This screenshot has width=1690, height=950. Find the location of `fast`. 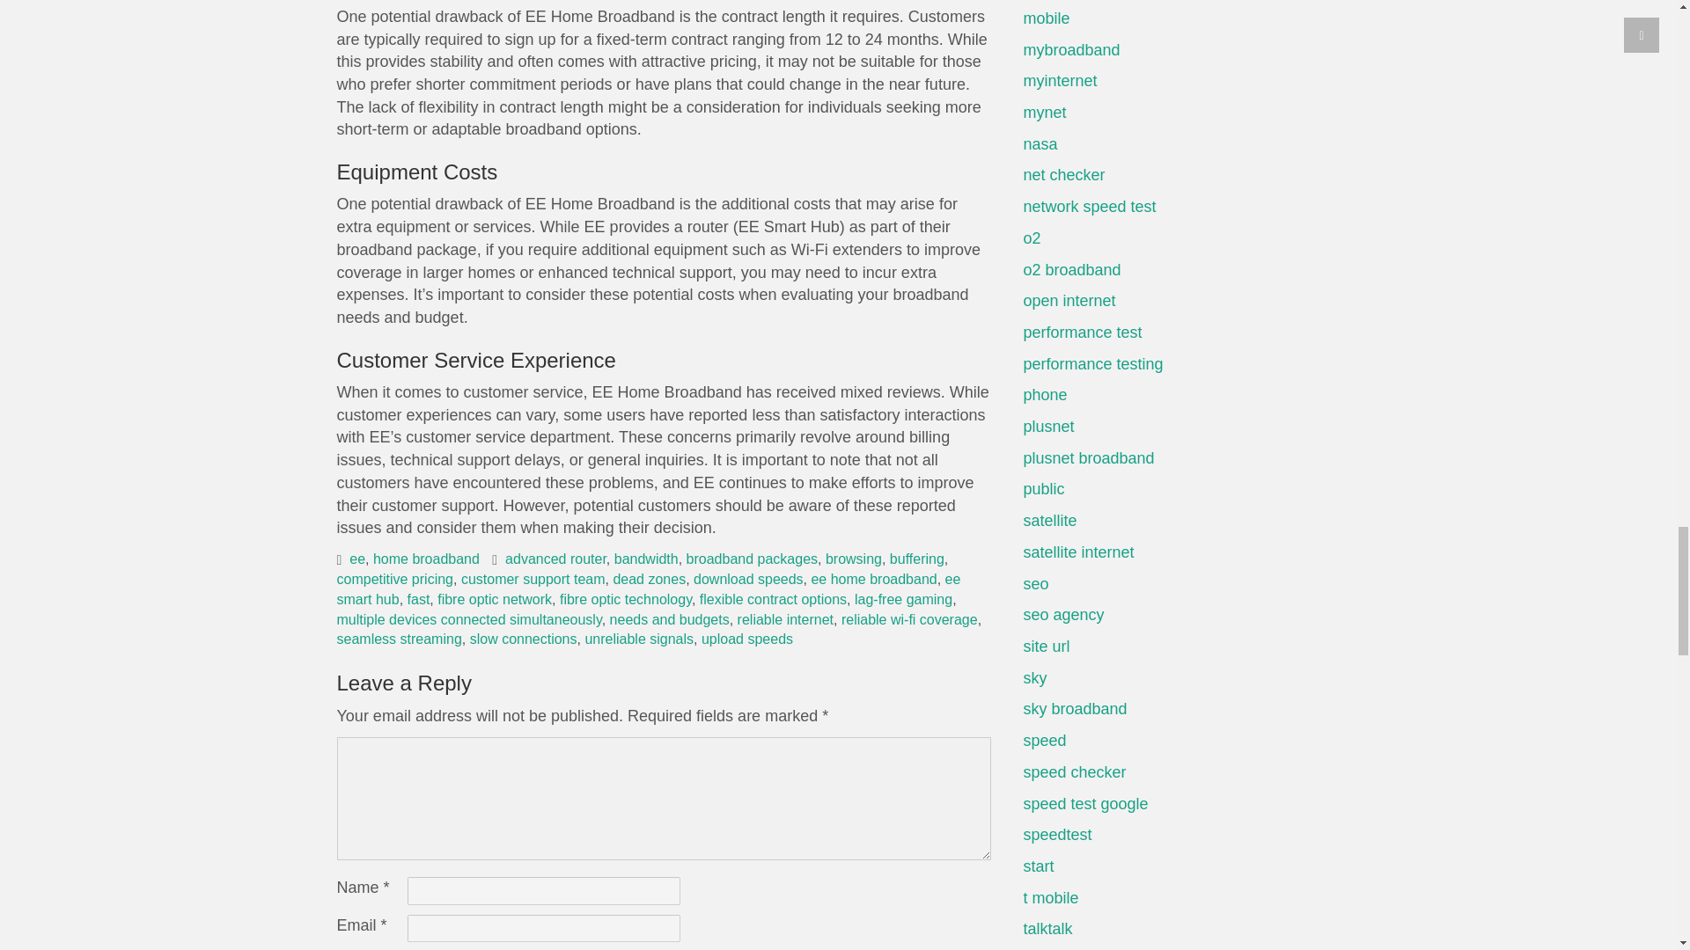

fast is located at coordinates (419, 599).